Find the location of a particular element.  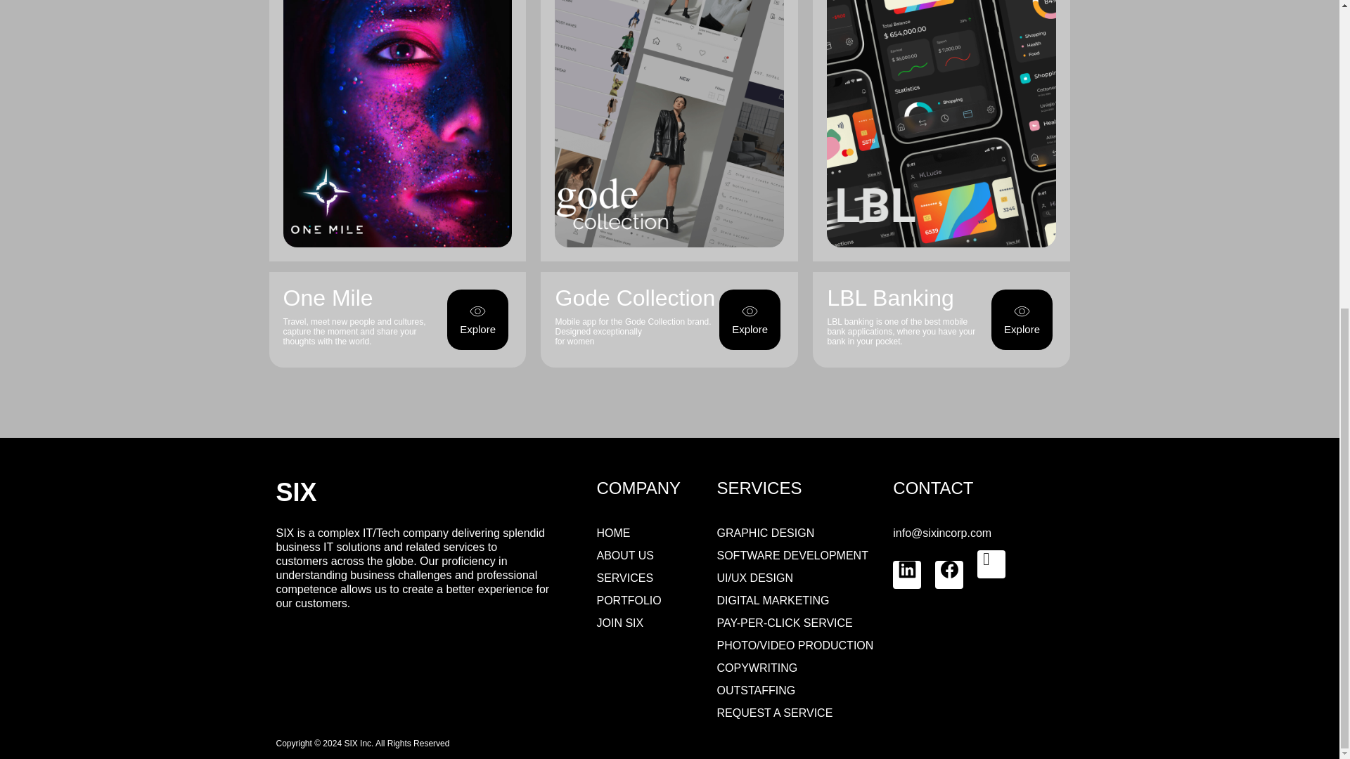

SERVICES is located at coordinates (624, 578).